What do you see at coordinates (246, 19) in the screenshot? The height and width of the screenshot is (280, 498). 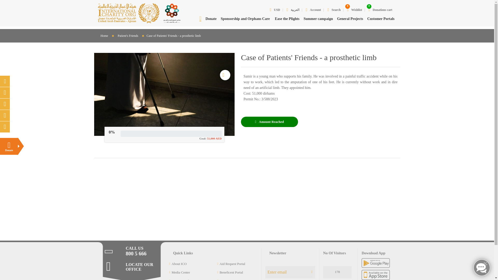 I see `Sponsorship and Orphans Care` at bounding box center [246, 19].